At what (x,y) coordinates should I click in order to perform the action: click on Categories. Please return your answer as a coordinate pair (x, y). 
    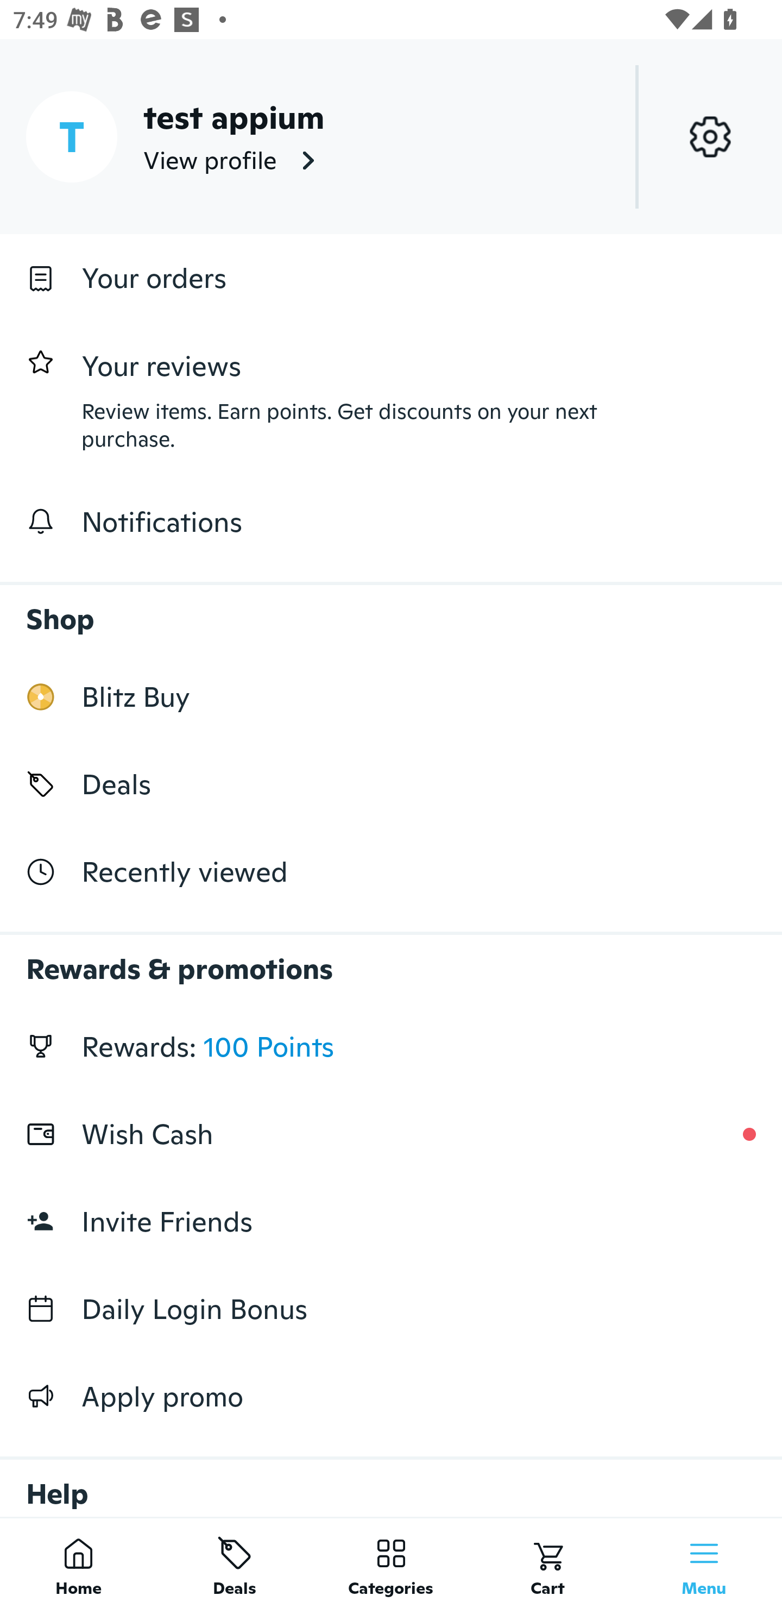
    Looking at the image, I should click on (391, 1562).